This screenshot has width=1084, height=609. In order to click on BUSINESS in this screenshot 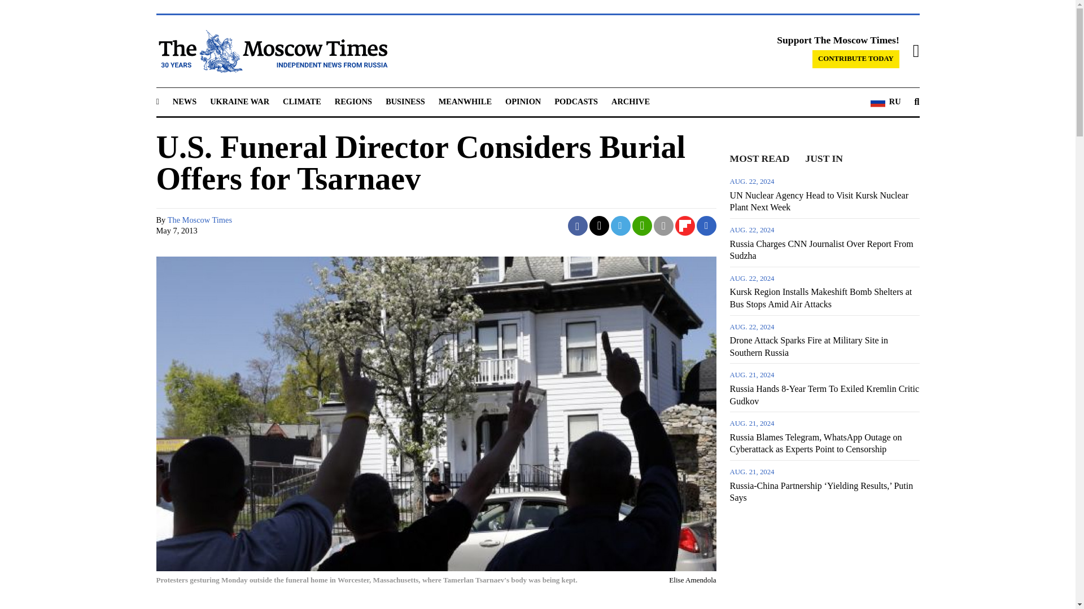, I will do `click(405, 101)`.